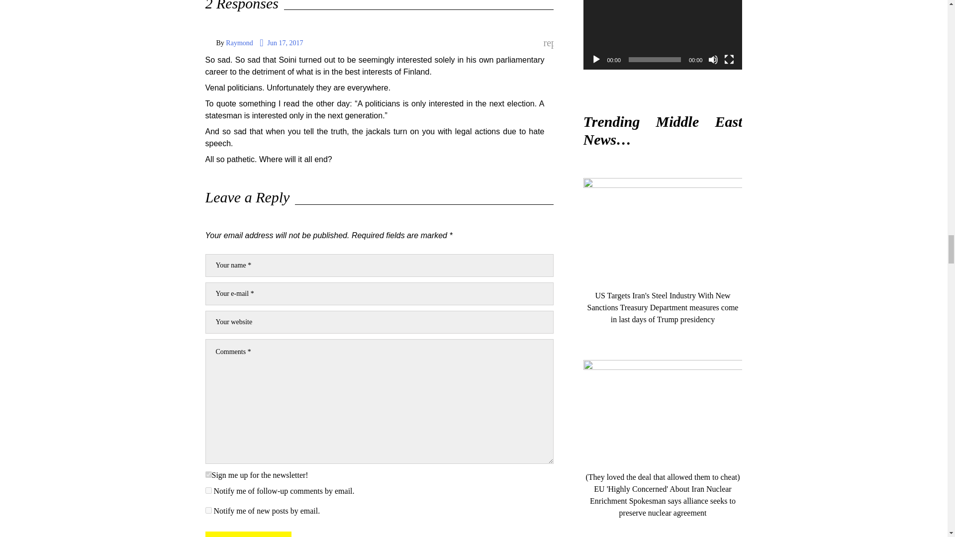  Describe the element at coordinates (239, 43) in the screenshot. I see `Raymond` at that location.